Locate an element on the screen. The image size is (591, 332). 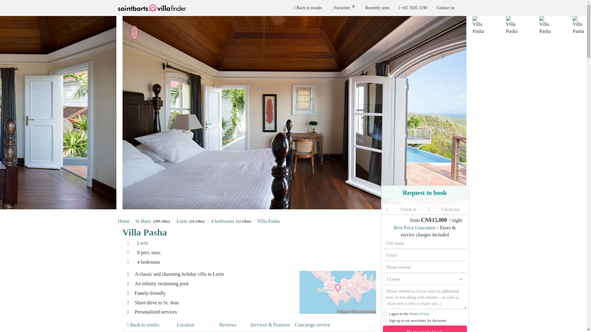
1 is located at coordinates (385, 314).